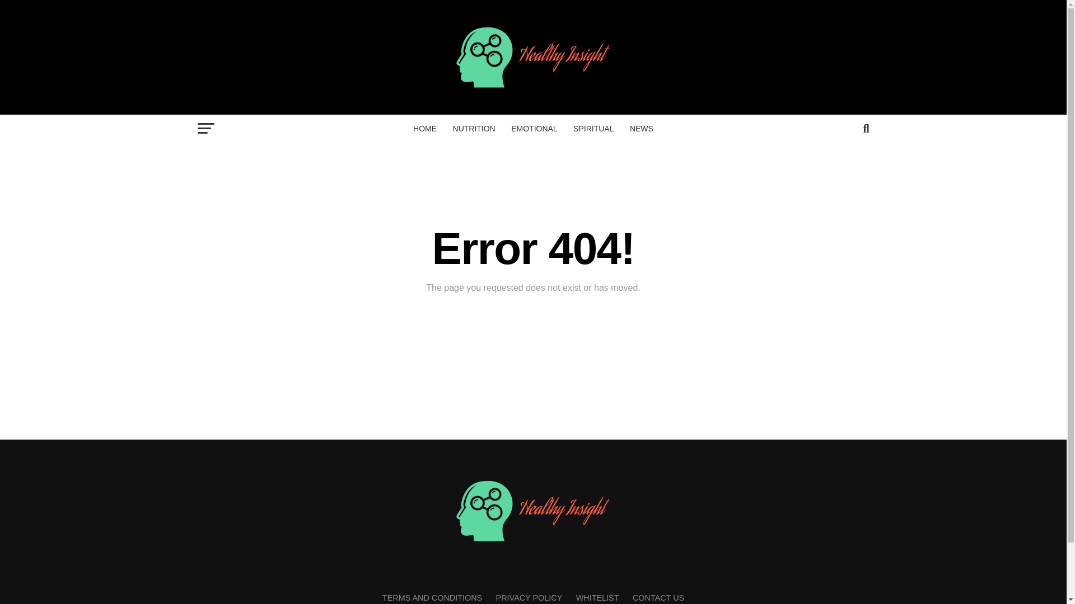  Describe the element at coordinates (424, 129) in the screenshot. I see `HOME` at that location.